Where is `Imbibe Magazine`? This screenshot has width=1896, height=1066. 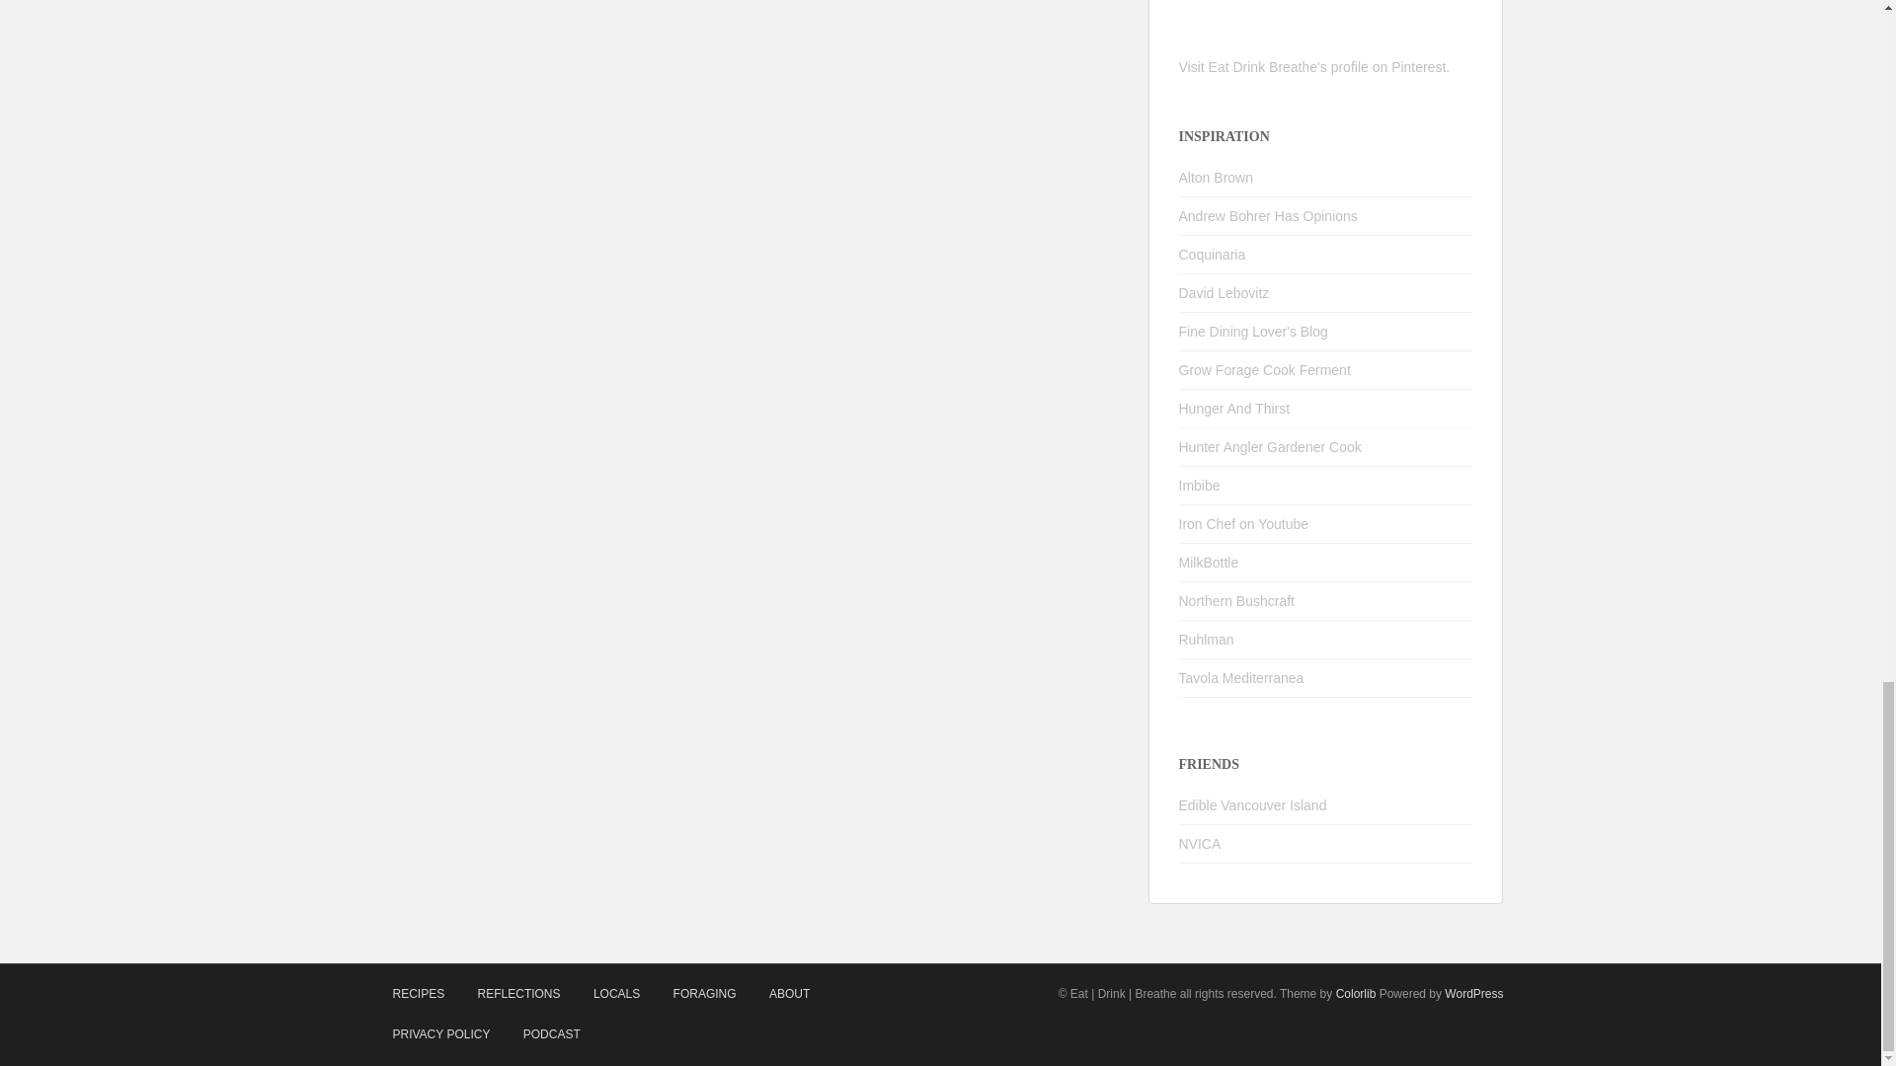 Imbibe Magazine is located at coordinates (1200, 486).